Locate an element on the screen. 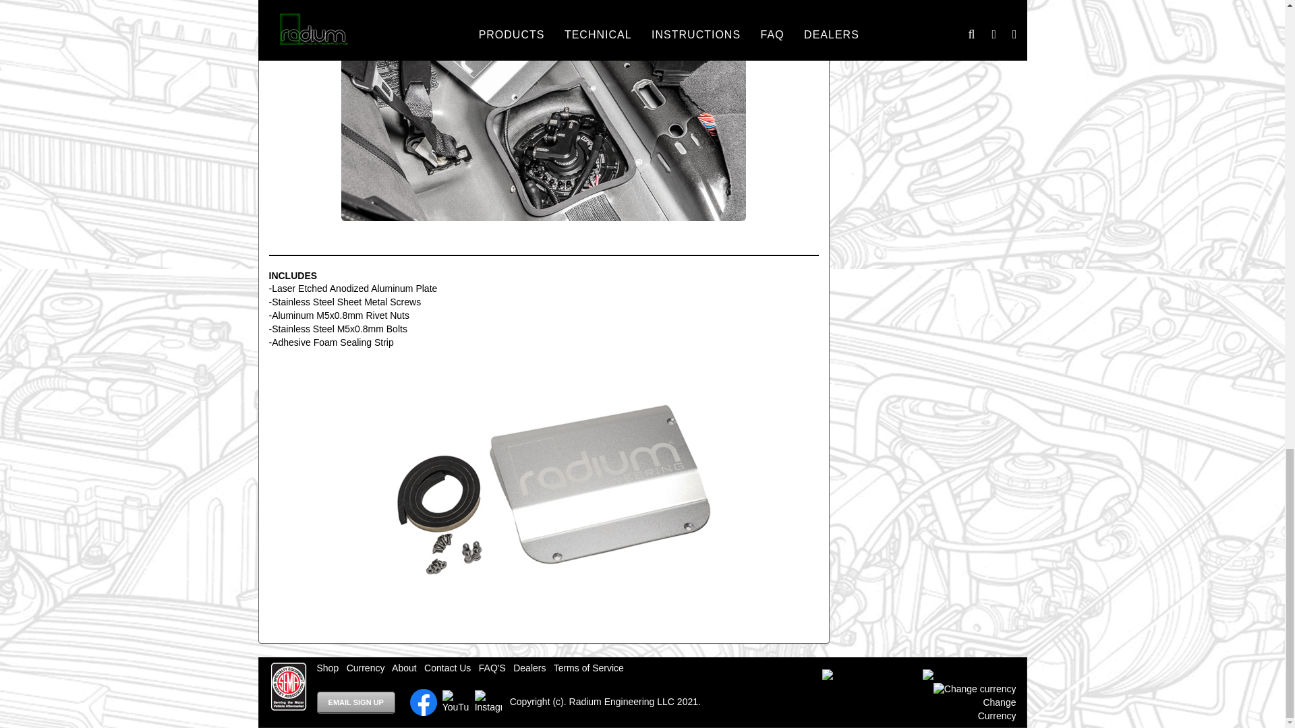  Dealers is located at coordinates (529, 667).